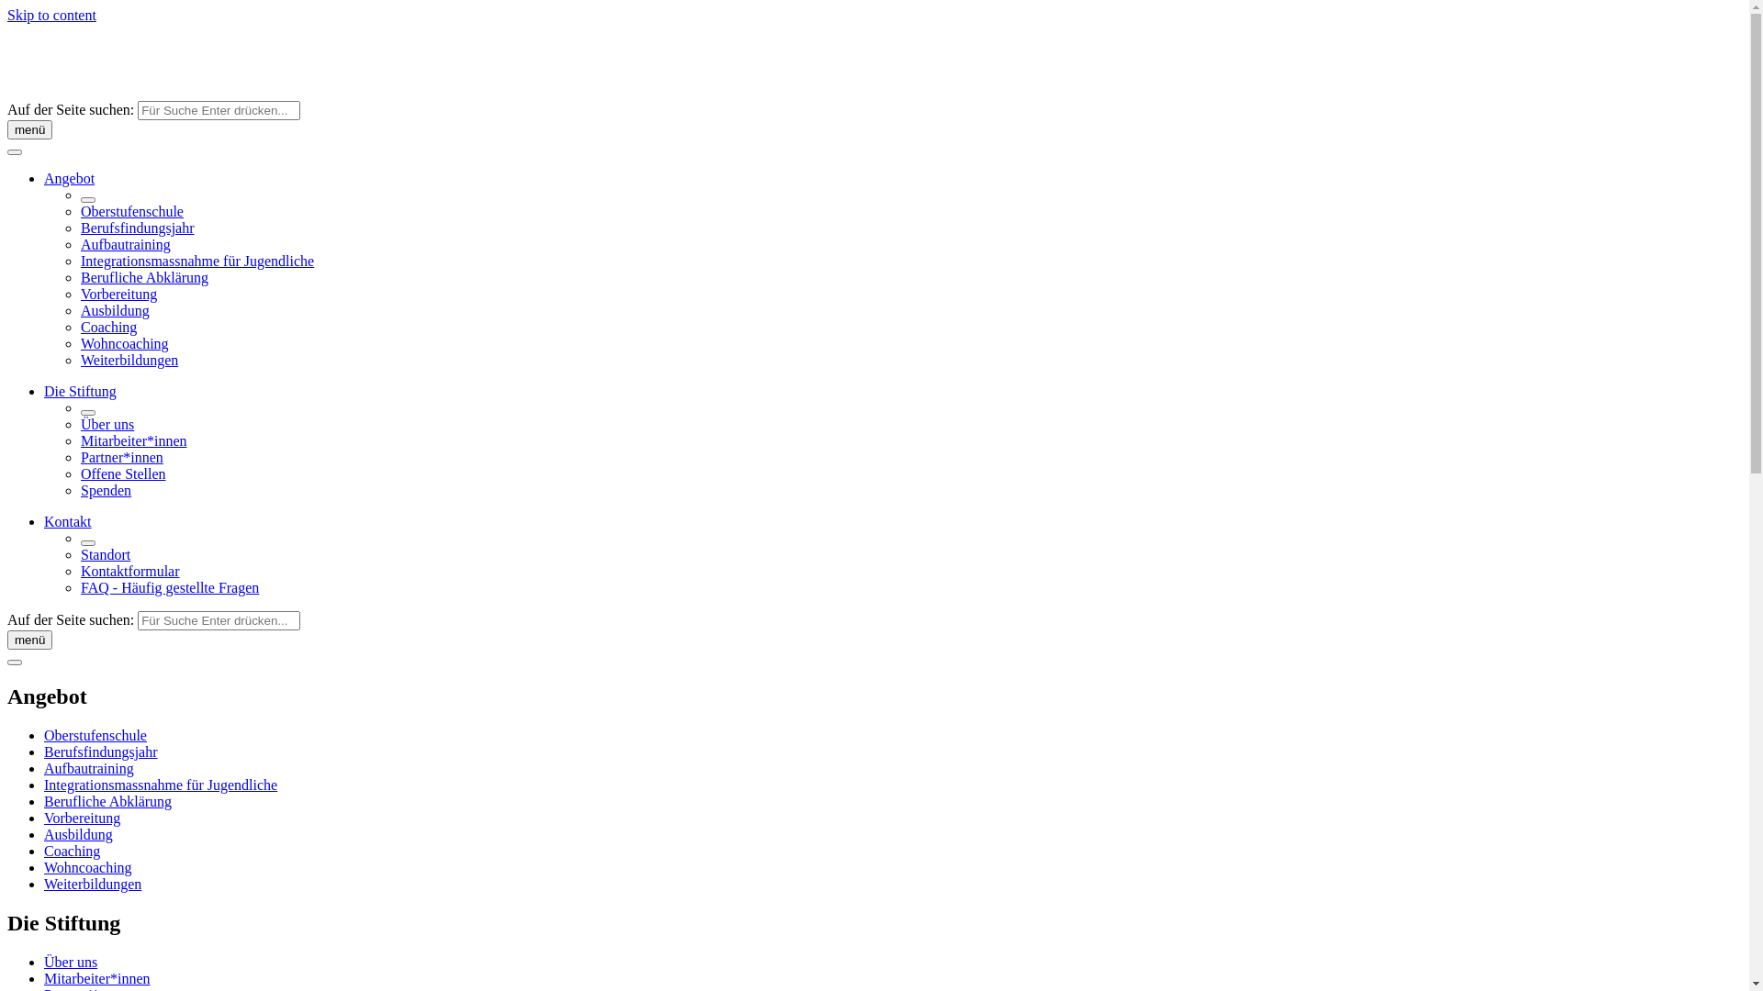 The height and width of the screenshot is (991, 1763). Describe the element at coordinates (125, 343) in the screenshot. I see `Wohncoaching` at that location.